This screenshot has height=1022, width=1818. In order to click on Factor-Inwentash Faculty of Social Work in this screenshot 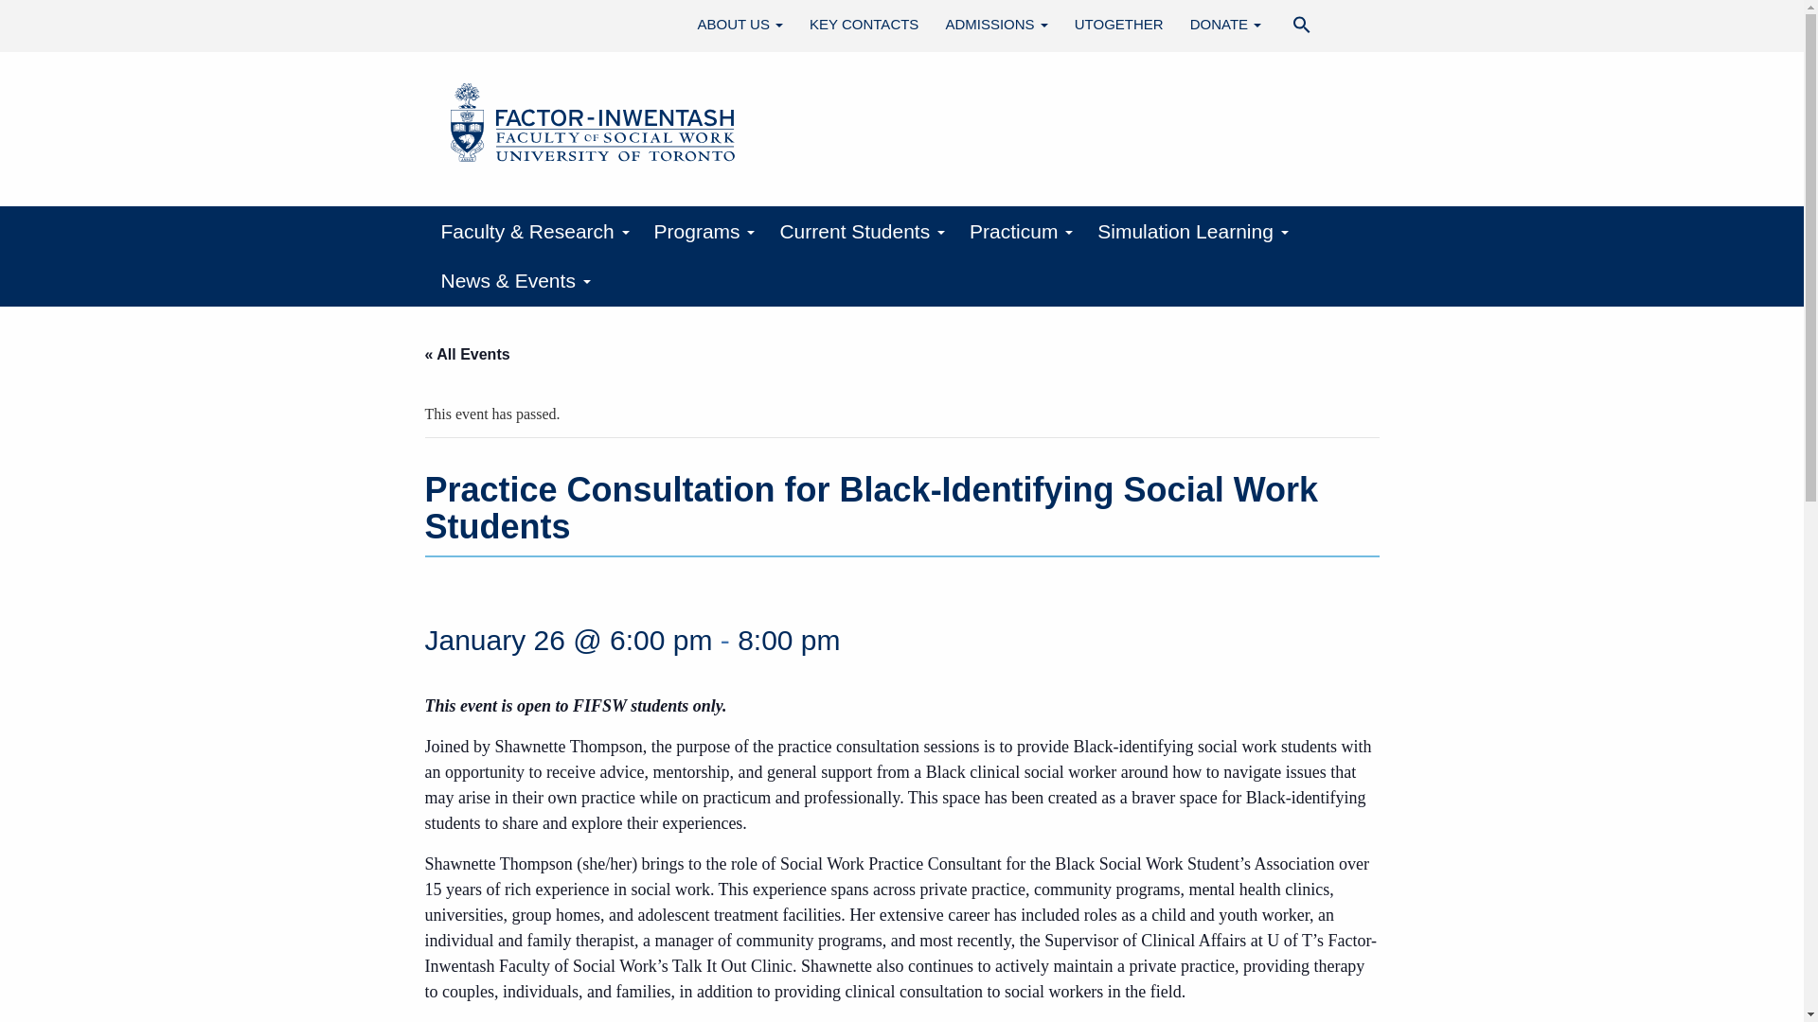, I will do `click(593, 125)`.